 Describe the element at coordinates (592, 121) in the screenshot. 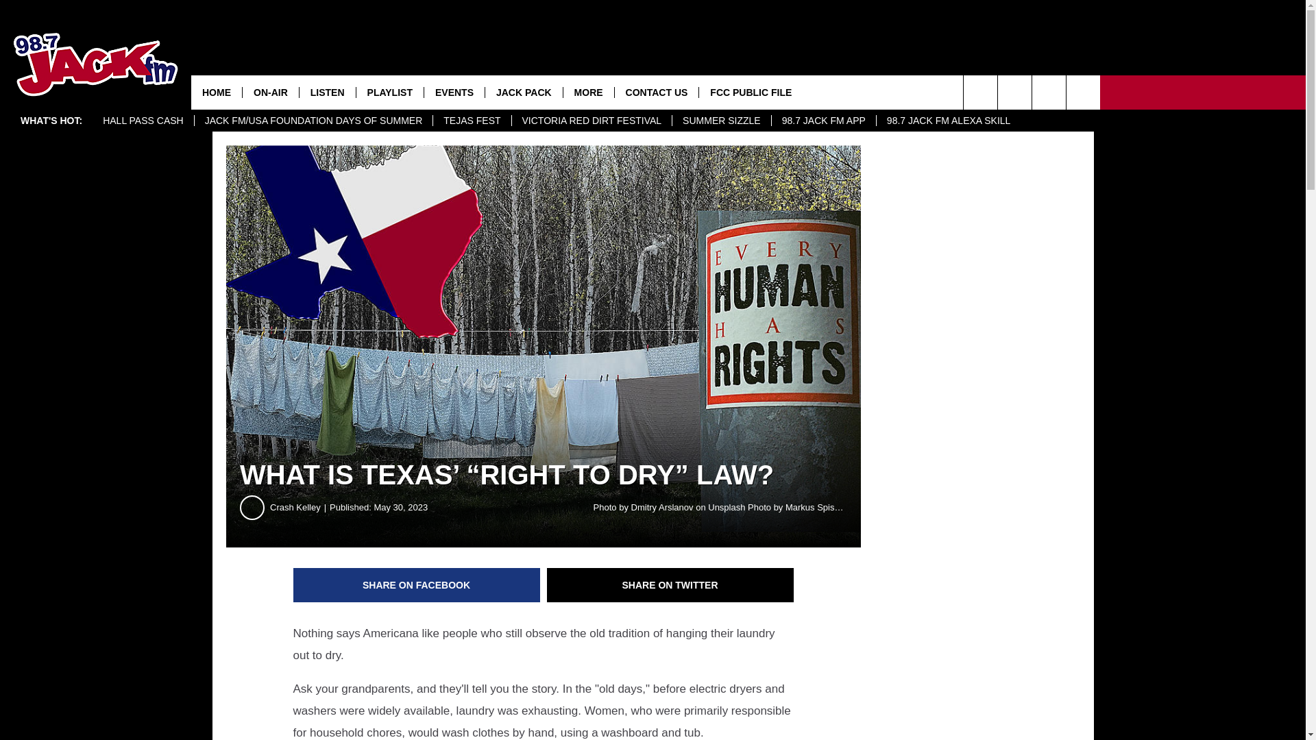

I see `VICTORIA RED DIRT FESTIVAL` at that location.